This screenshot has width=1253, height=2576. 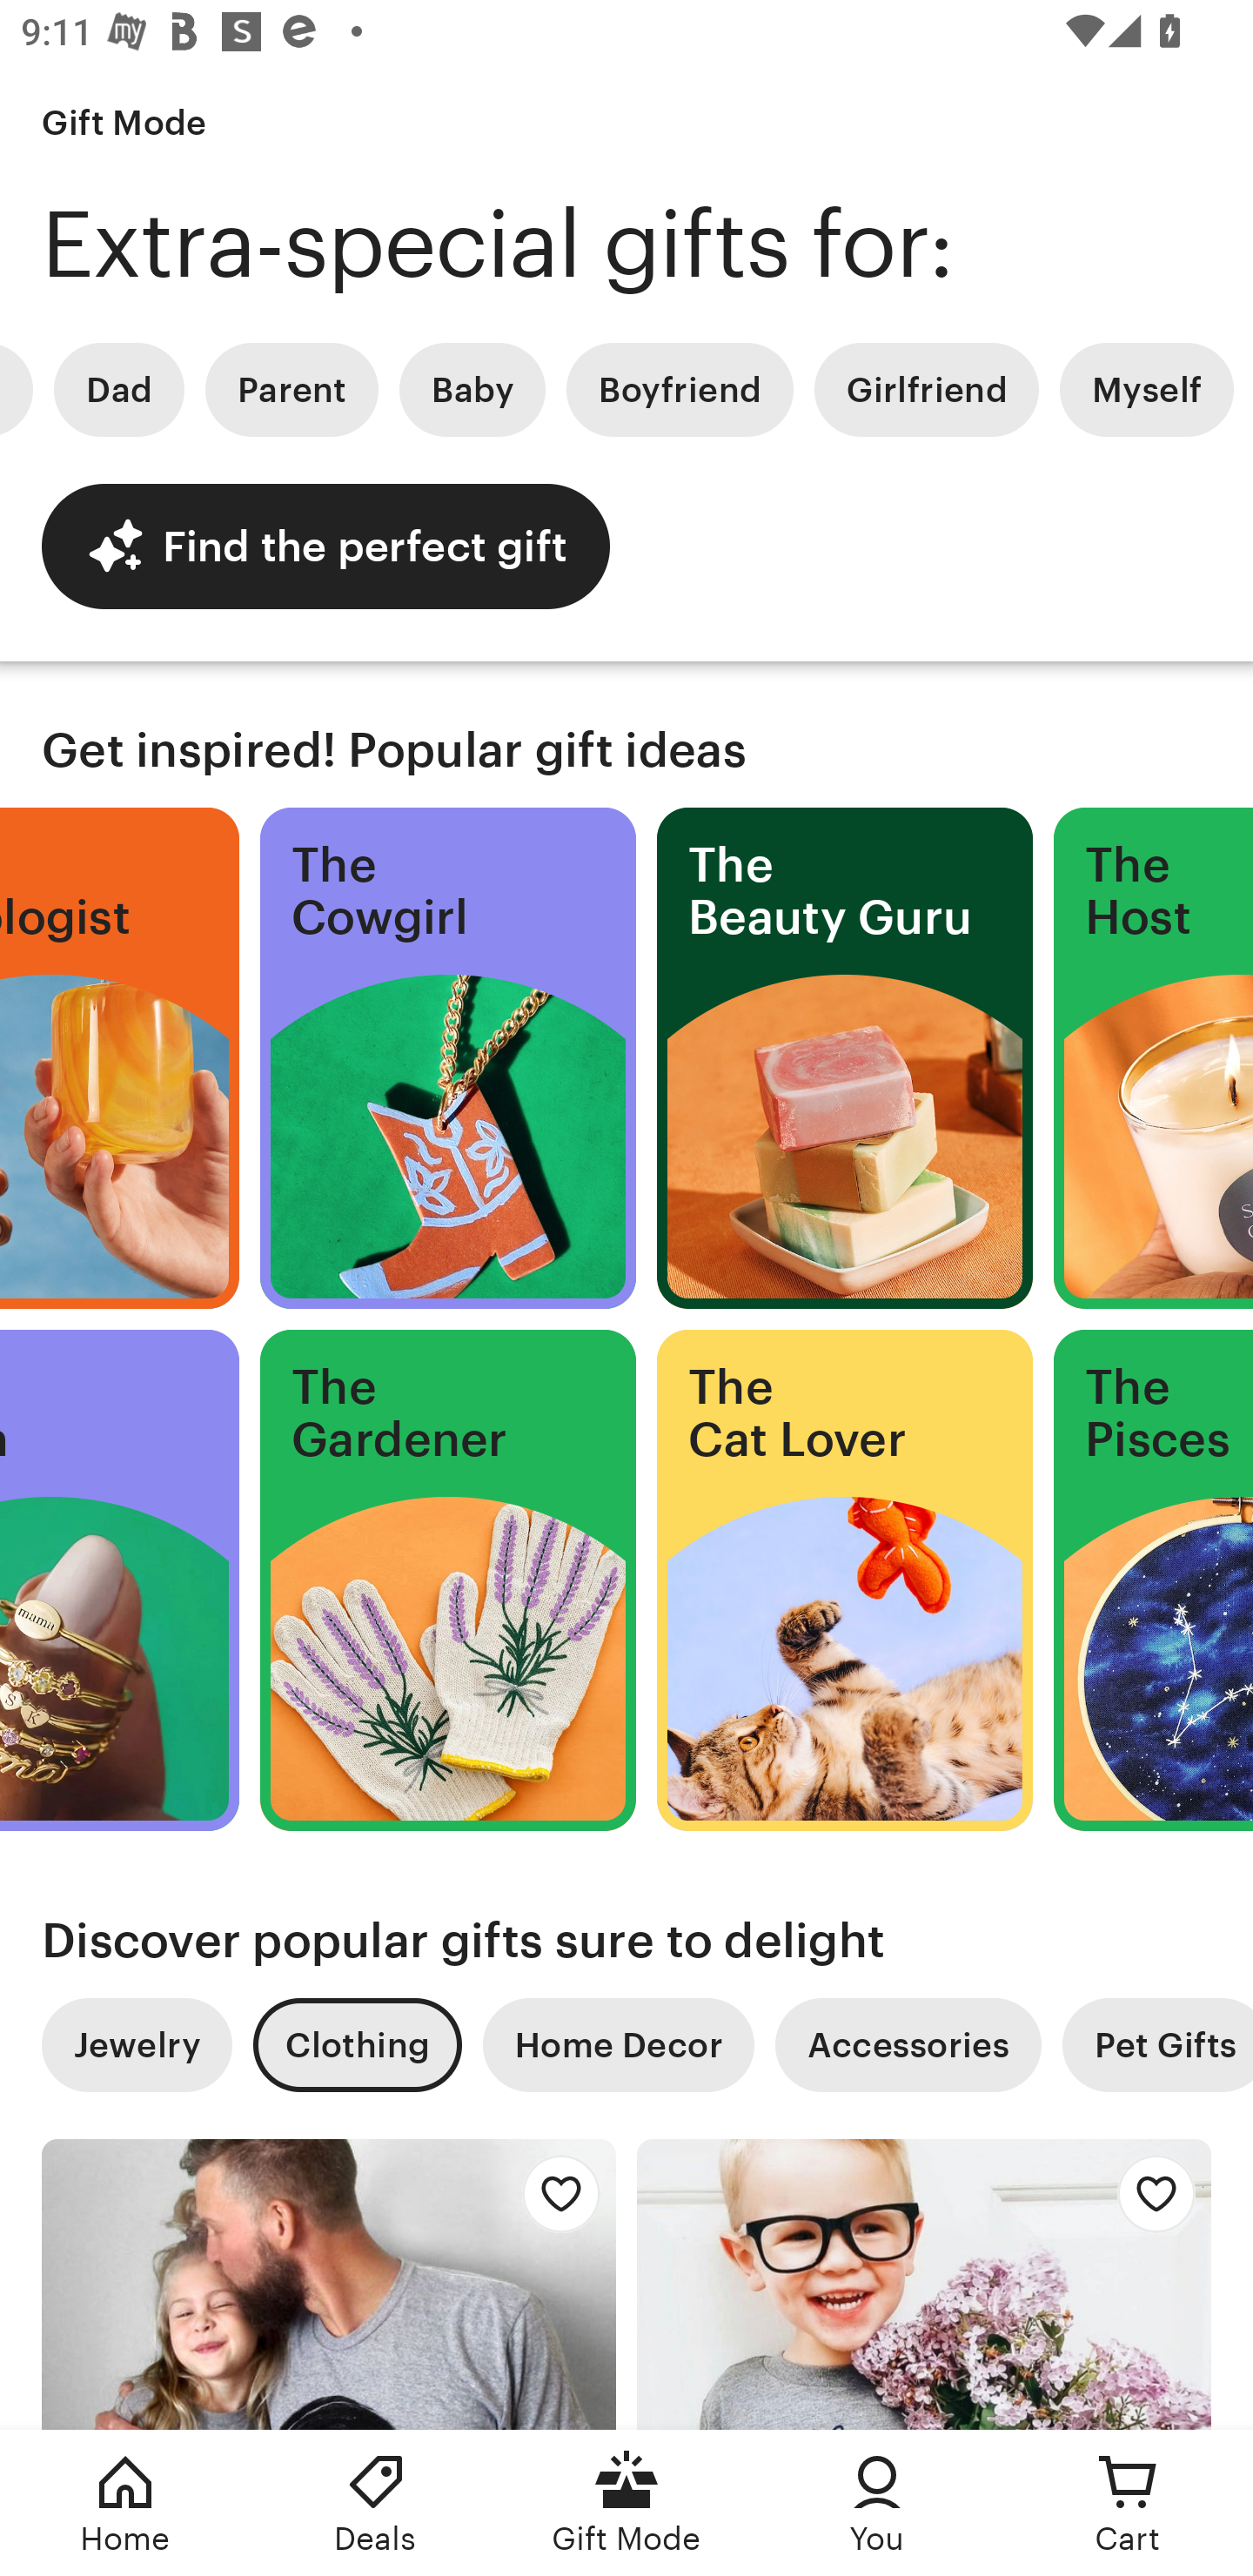 I want to click on The Beauty Guru, so click(x=844, y=1058).